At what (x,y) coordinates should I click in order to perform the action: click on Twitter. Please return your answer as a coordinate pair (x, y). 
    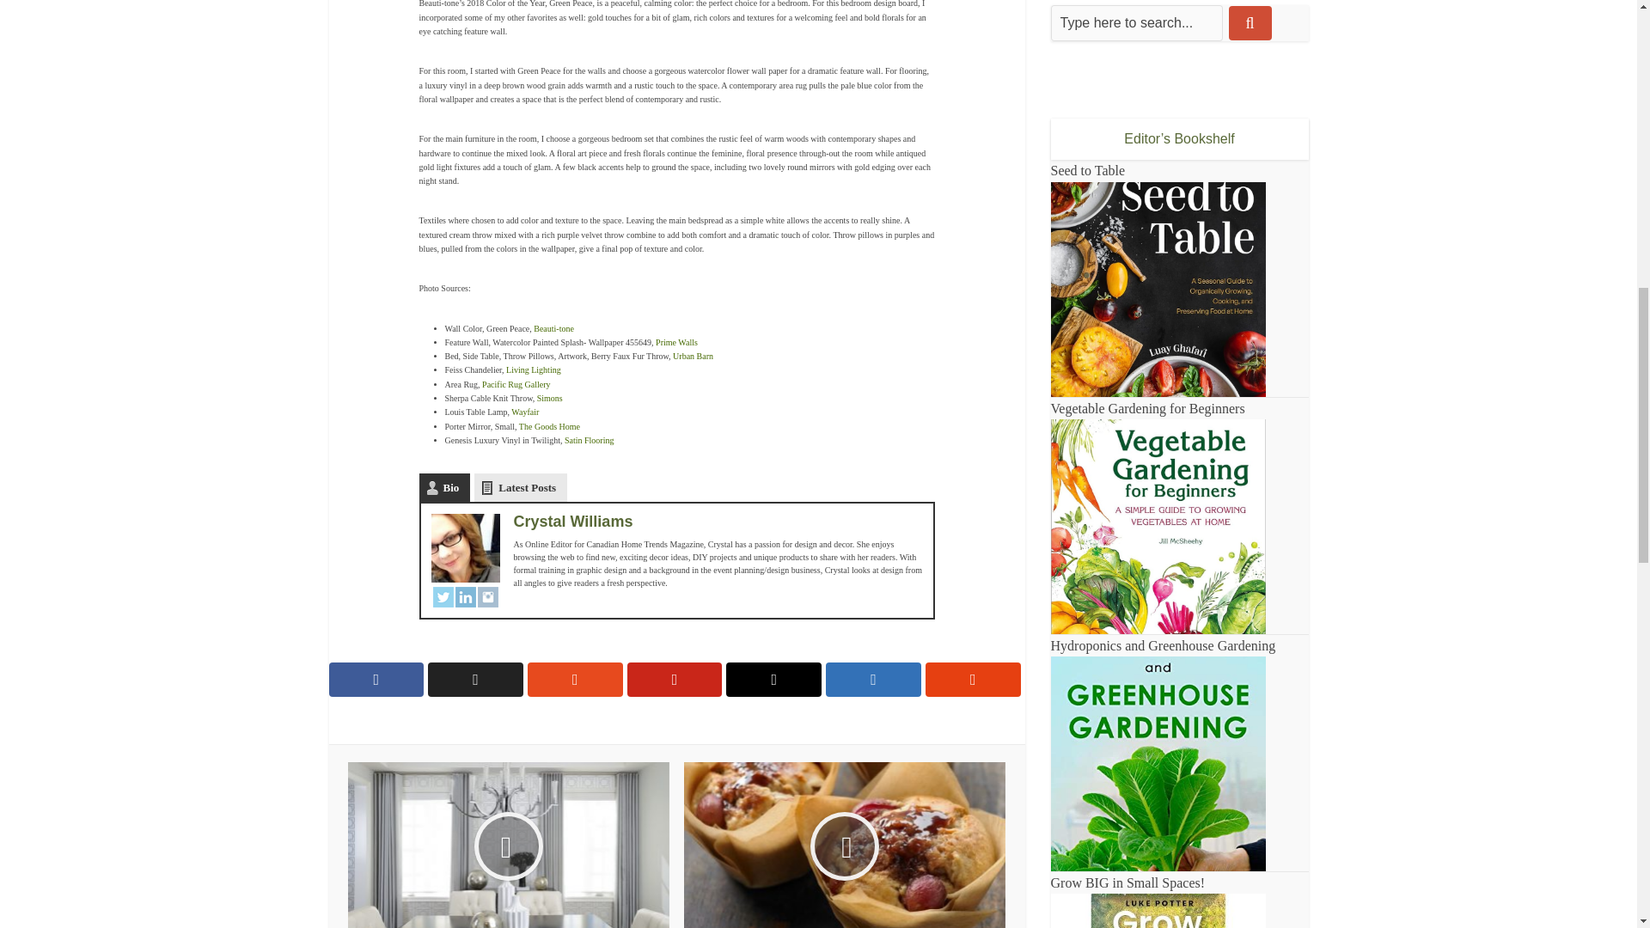
    Looking at the image, I should click on (443, 596).